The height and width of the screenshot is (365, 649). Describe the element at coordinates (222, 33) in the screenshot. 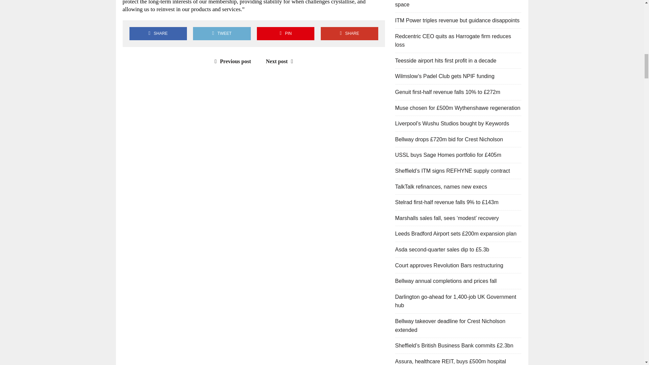

I see `TWEET` at that location.